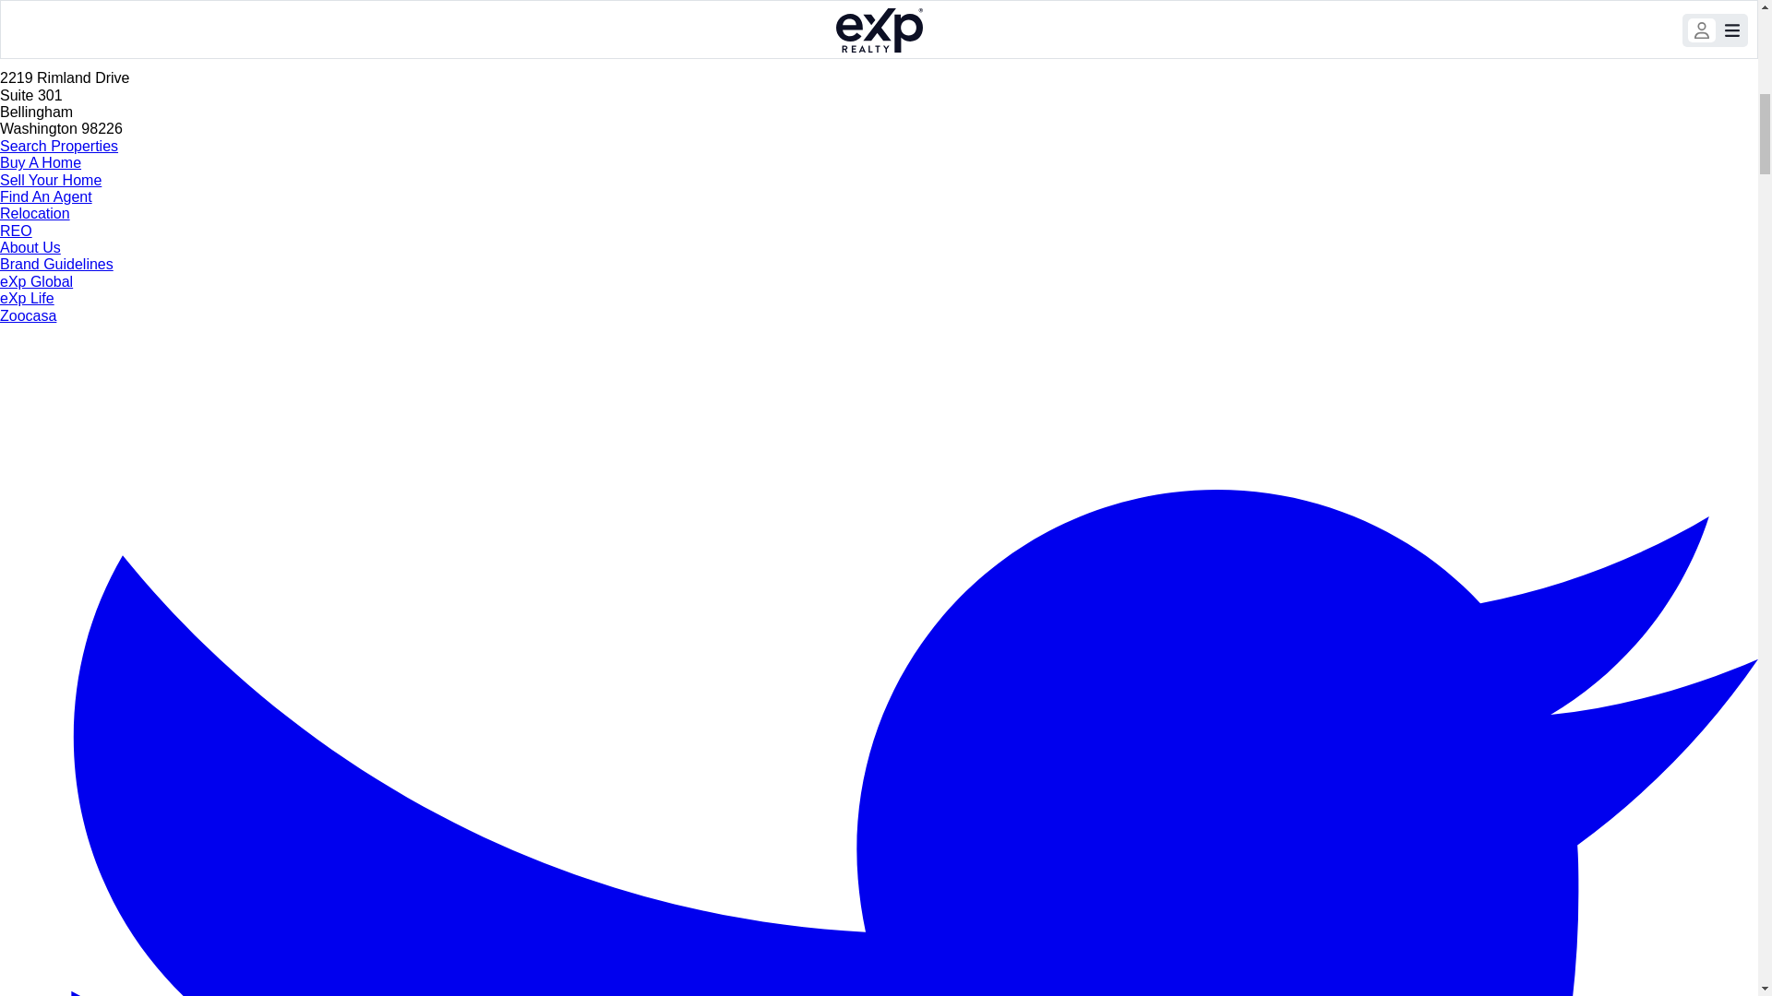 This screenshot has height=996, width=1772. I want to click on About Us, so click(30, 247).